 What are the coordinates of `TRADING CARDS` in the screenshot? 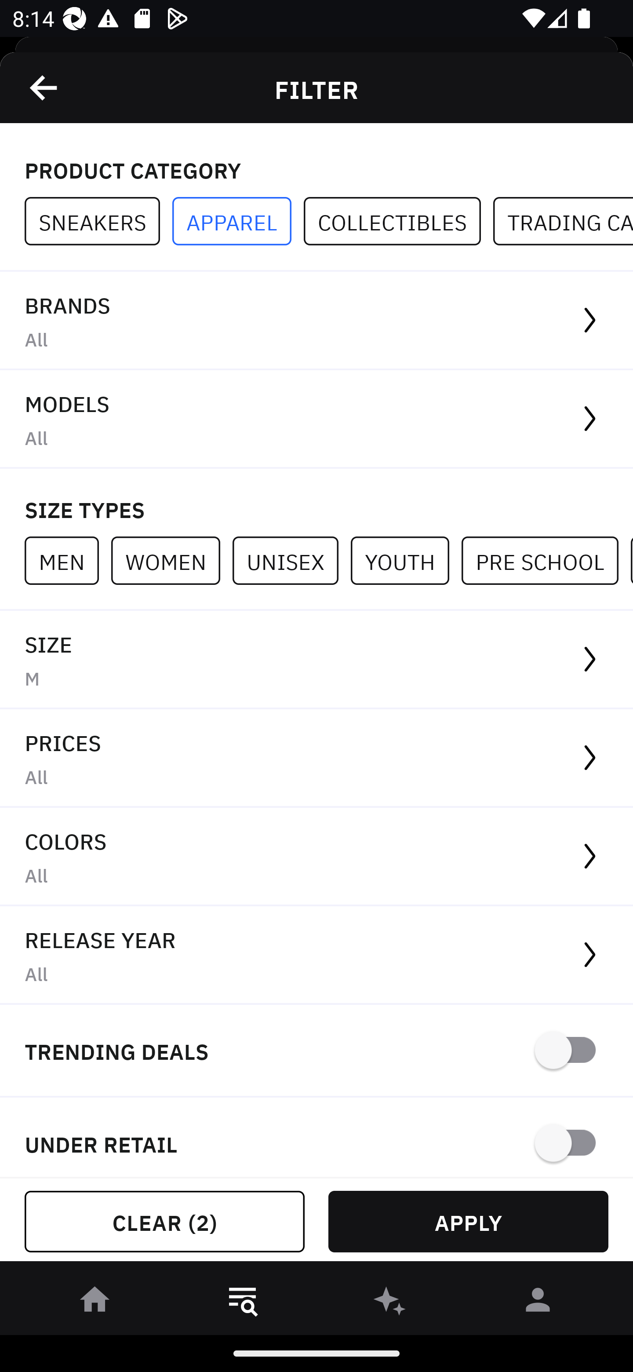 It's located at (563, 222).